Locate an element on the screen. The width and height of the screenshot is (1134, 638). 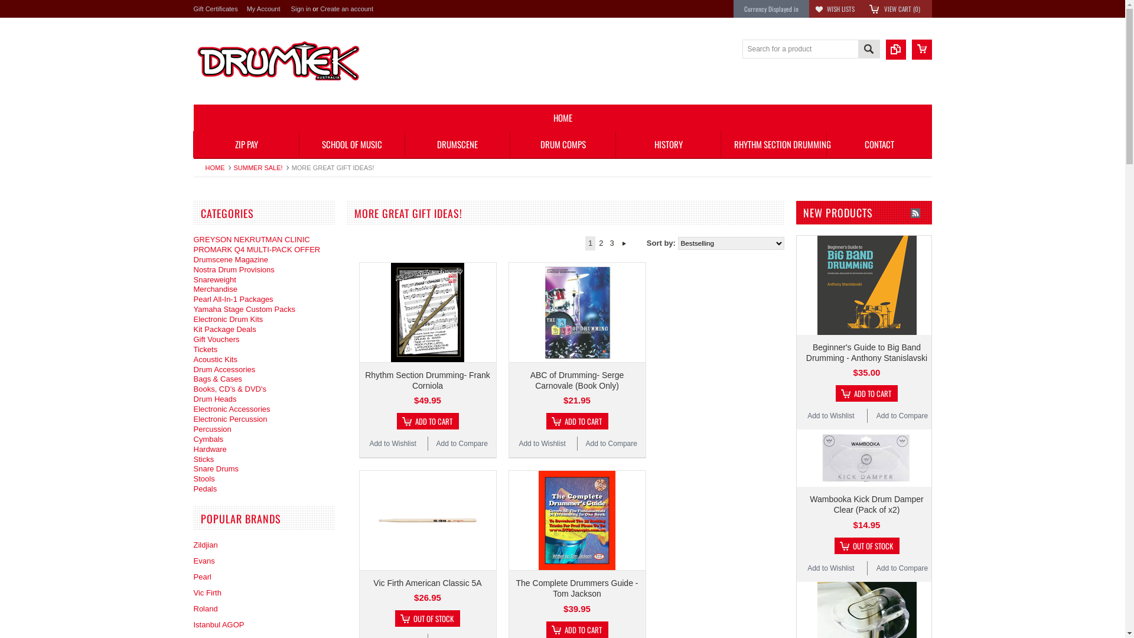
Add to Compare is located at coordinates (611, 444).